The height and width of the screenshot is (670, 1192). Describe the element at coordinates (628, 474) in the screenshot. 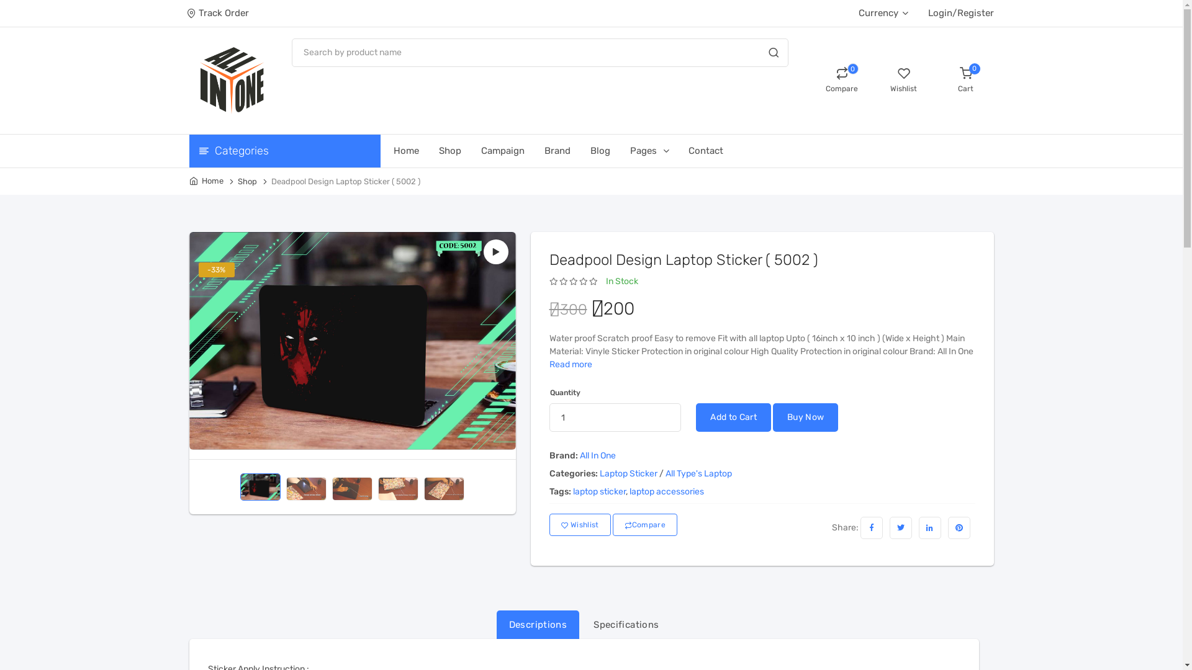

I see `Laptop Sticker` at that location.